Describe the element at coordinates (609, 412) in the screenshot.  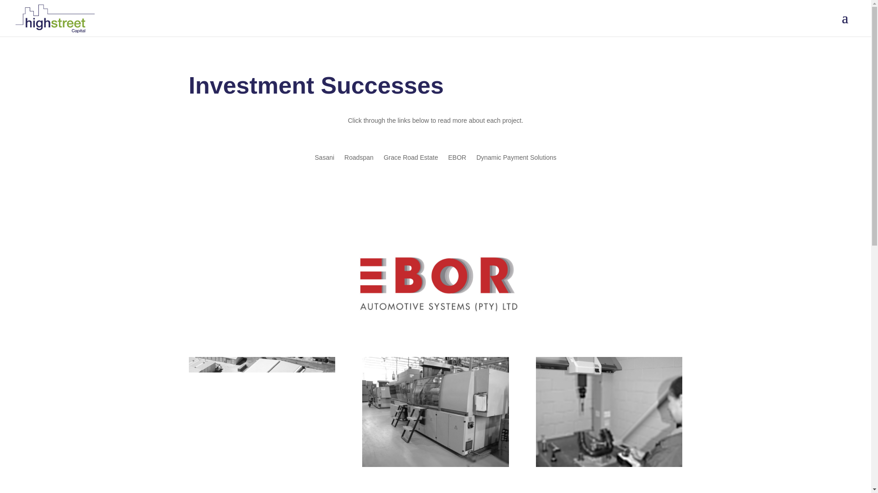
I see `EBOR3` at that location.